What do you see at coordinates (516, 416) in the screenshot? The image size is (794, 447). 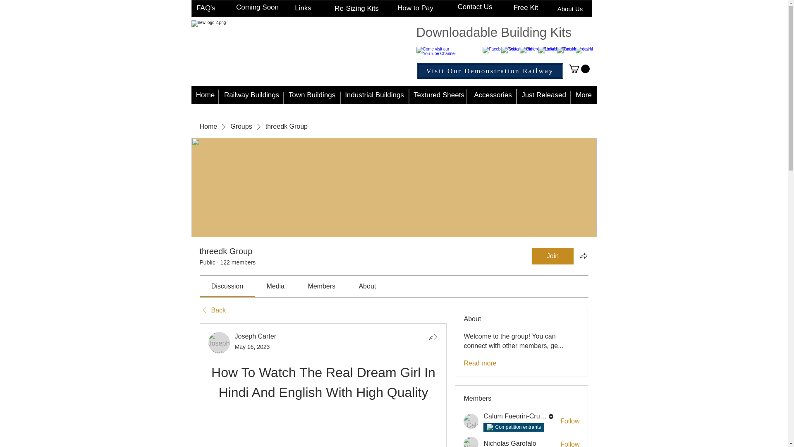 I see `Calum Faeorin-Cruich` at bounding box center [516, 416].